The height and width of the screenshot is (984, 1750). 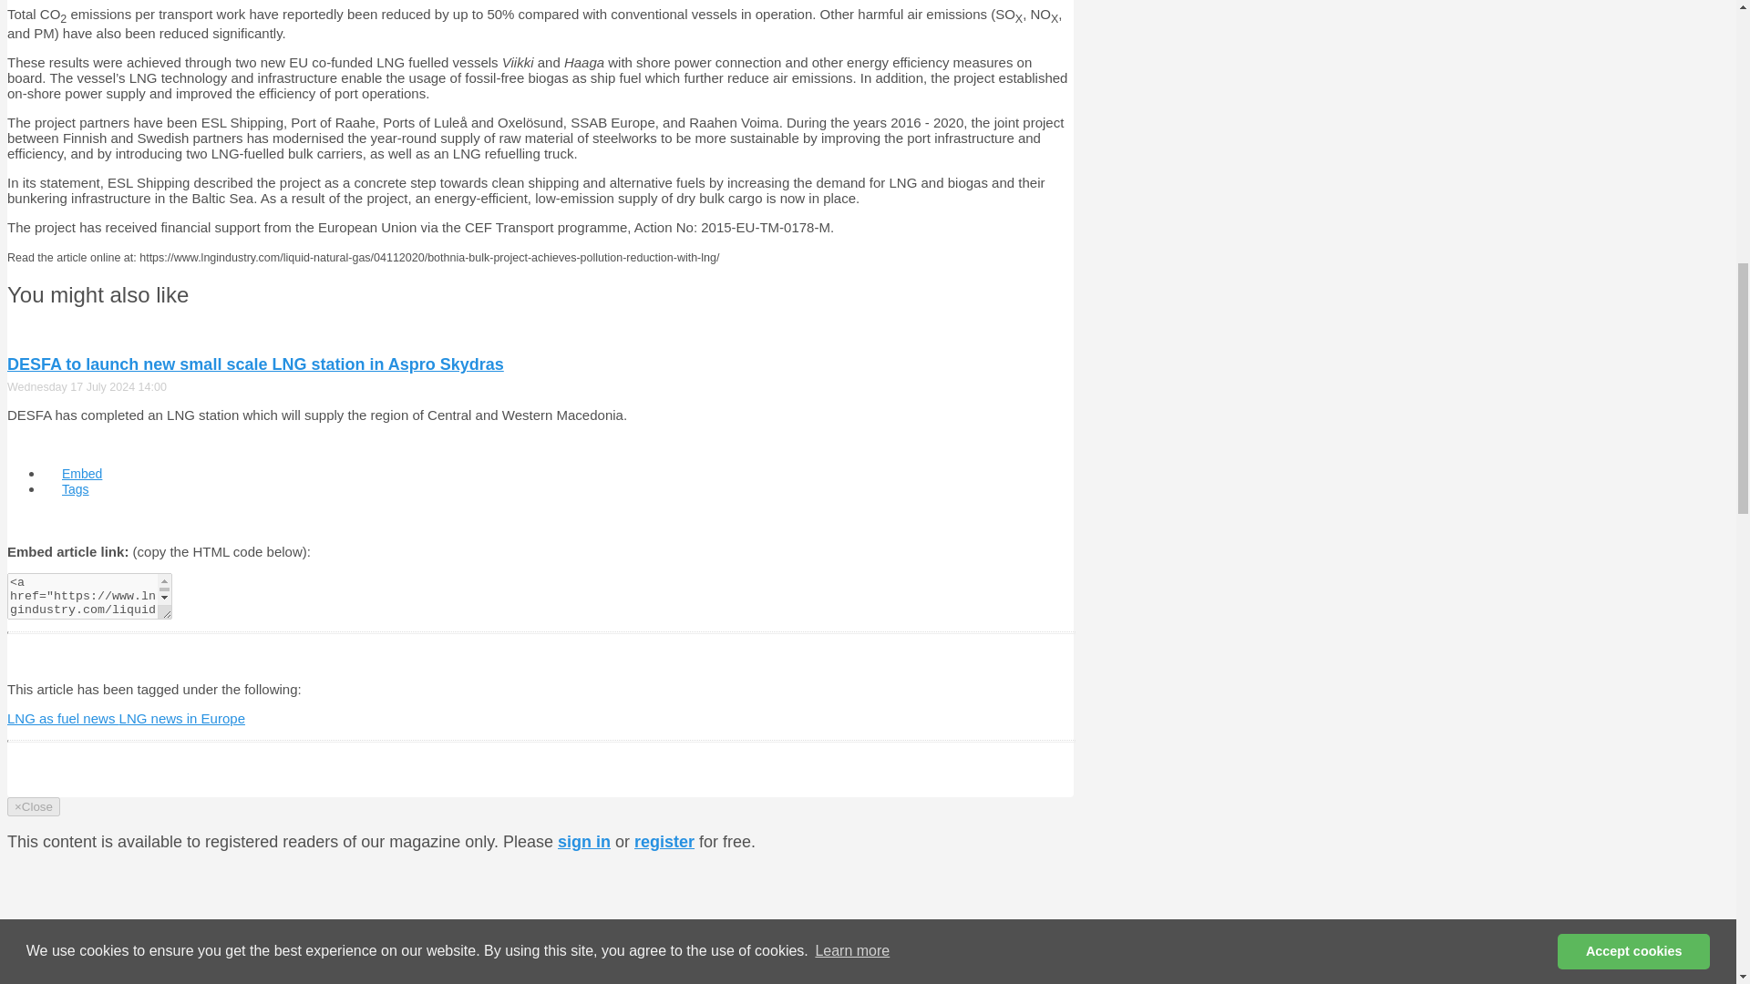 I want to click on 3rd party ad content, so click(x=931, y=888).